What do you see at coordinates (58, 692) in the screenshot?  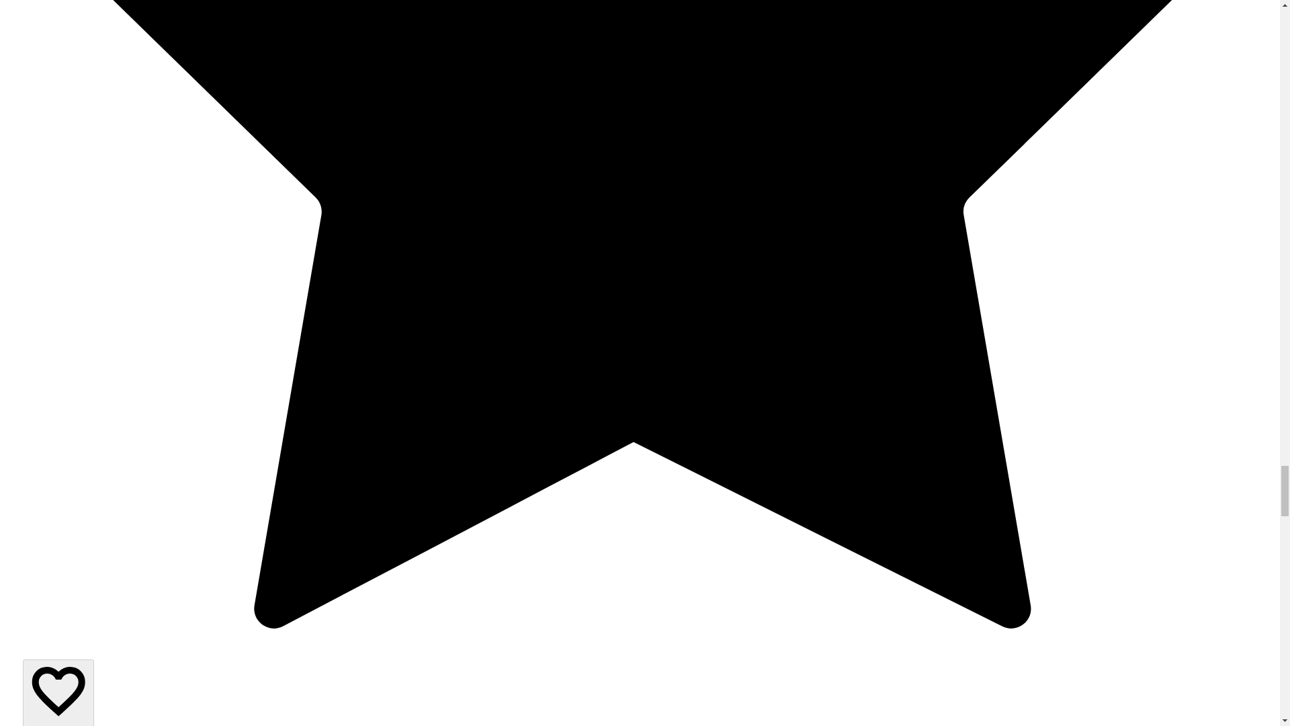 I see `Add to Favorite` at bounding box center [58, 692].